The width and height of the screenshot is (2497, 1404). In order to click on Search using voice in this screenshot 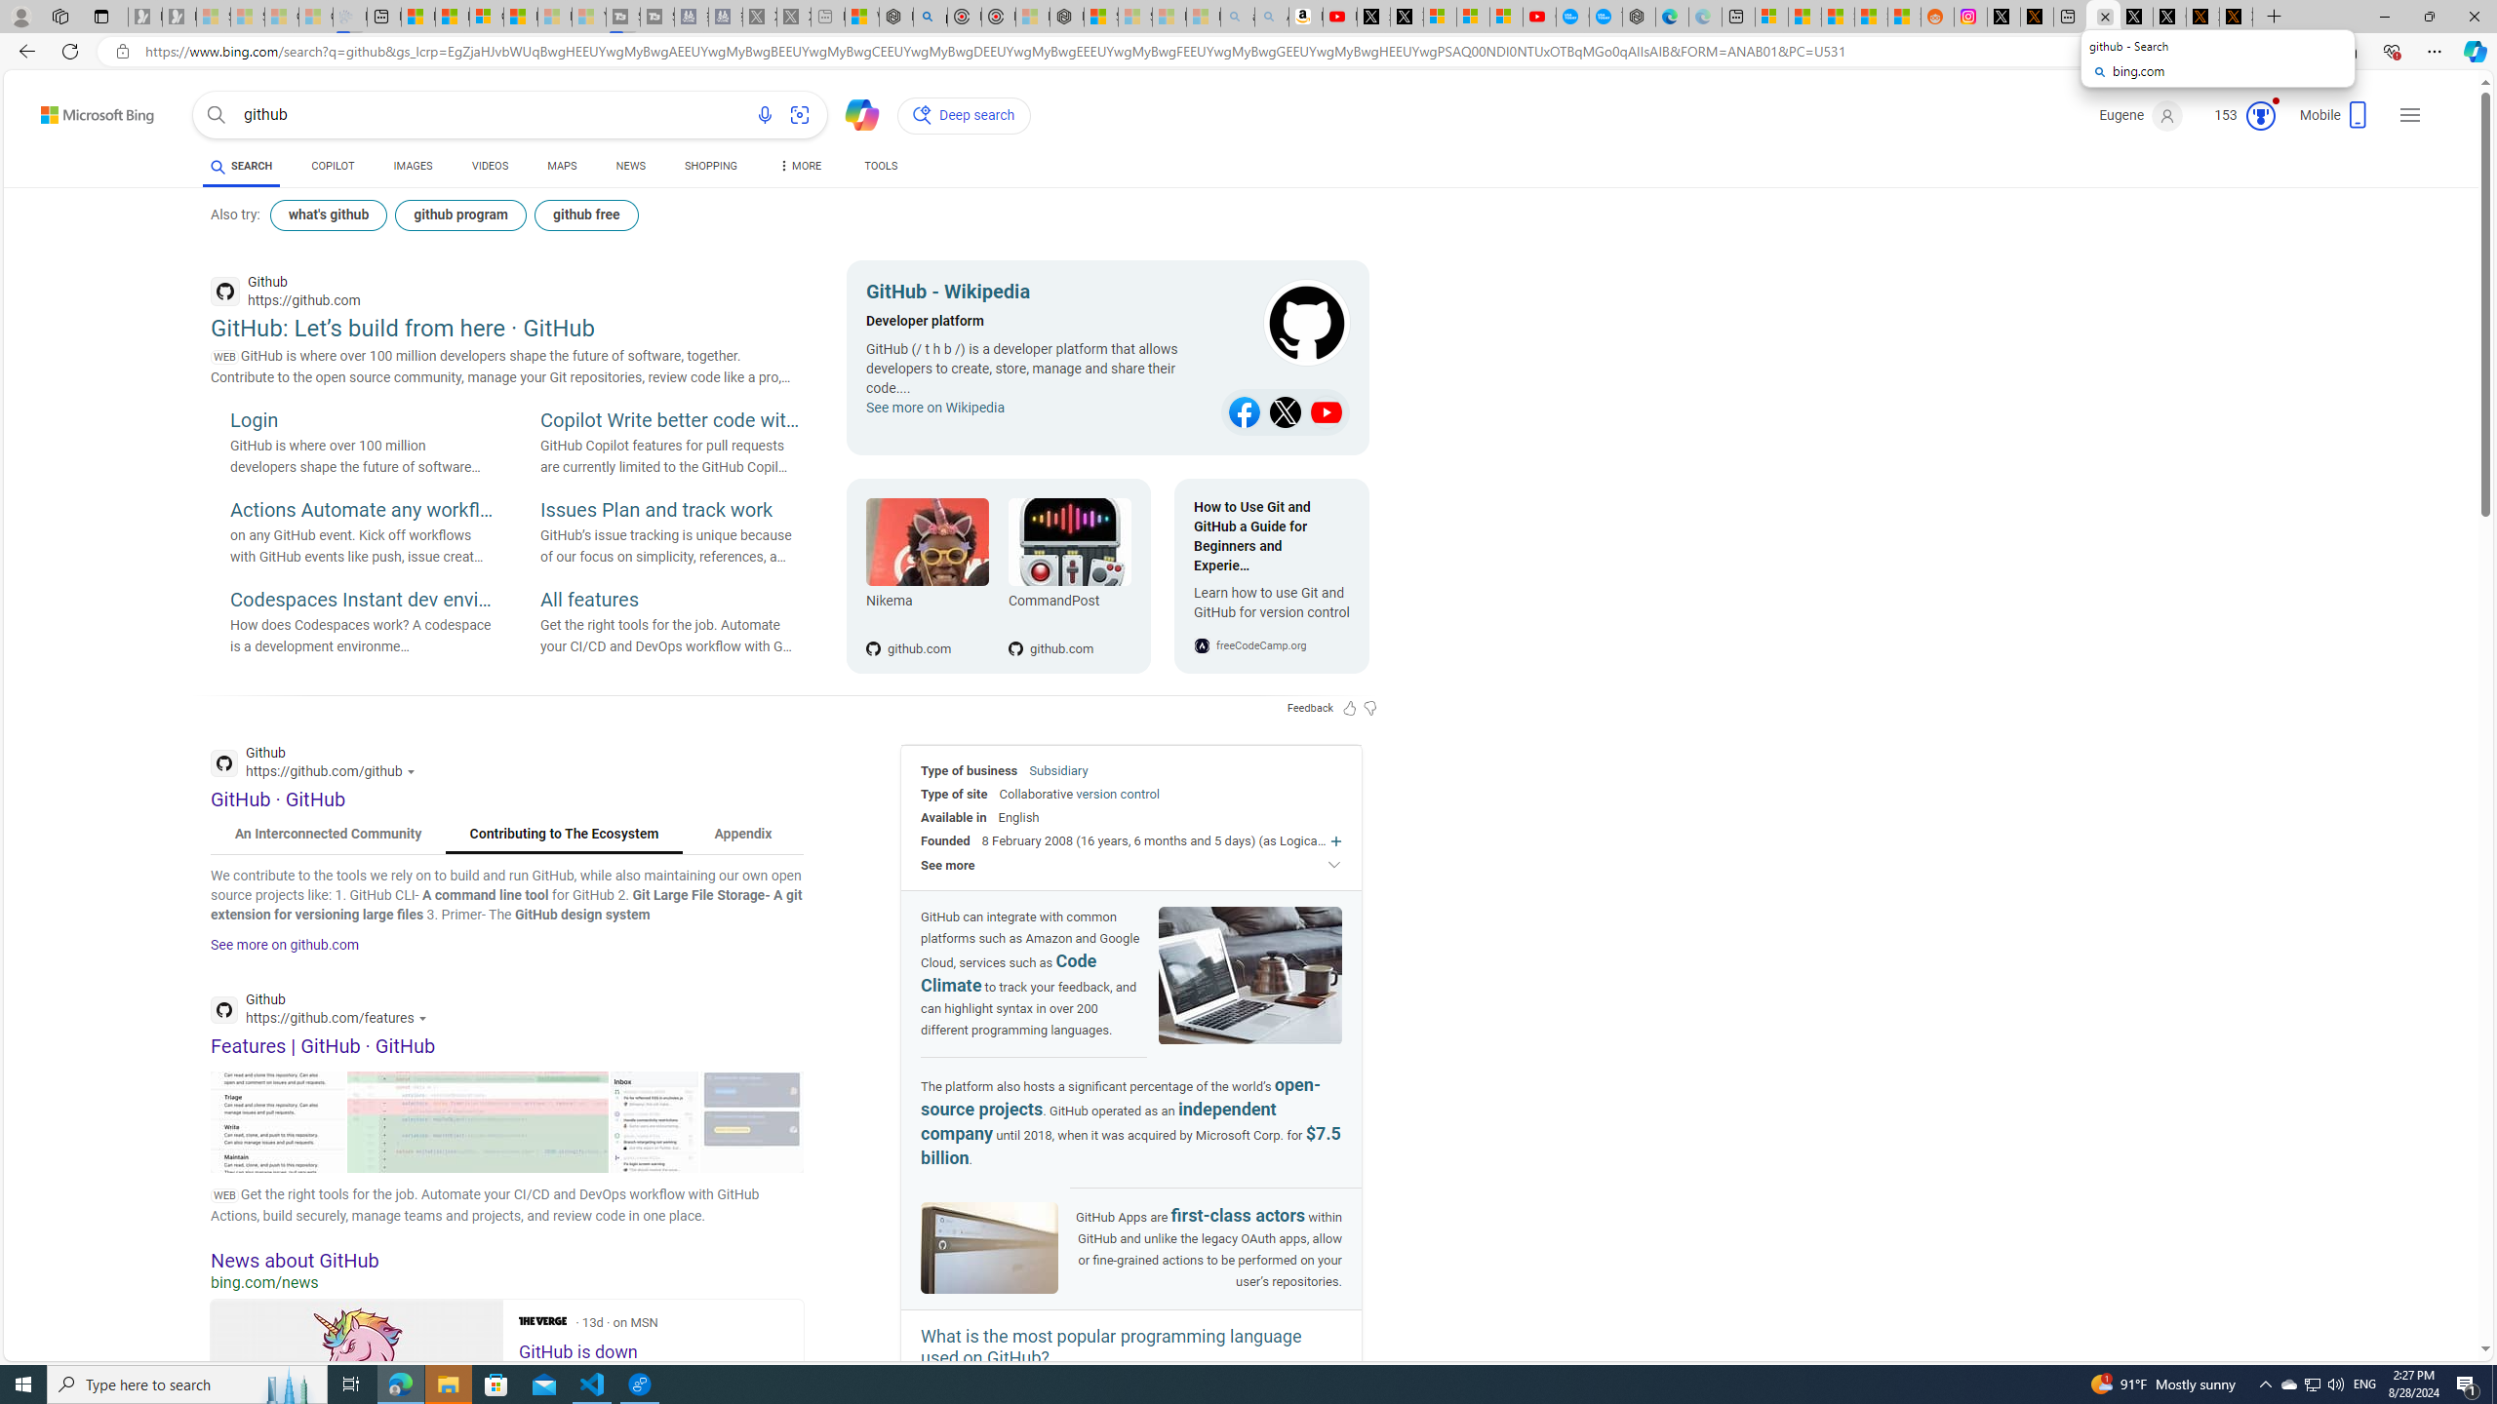, I will do `click(764, 115)`.